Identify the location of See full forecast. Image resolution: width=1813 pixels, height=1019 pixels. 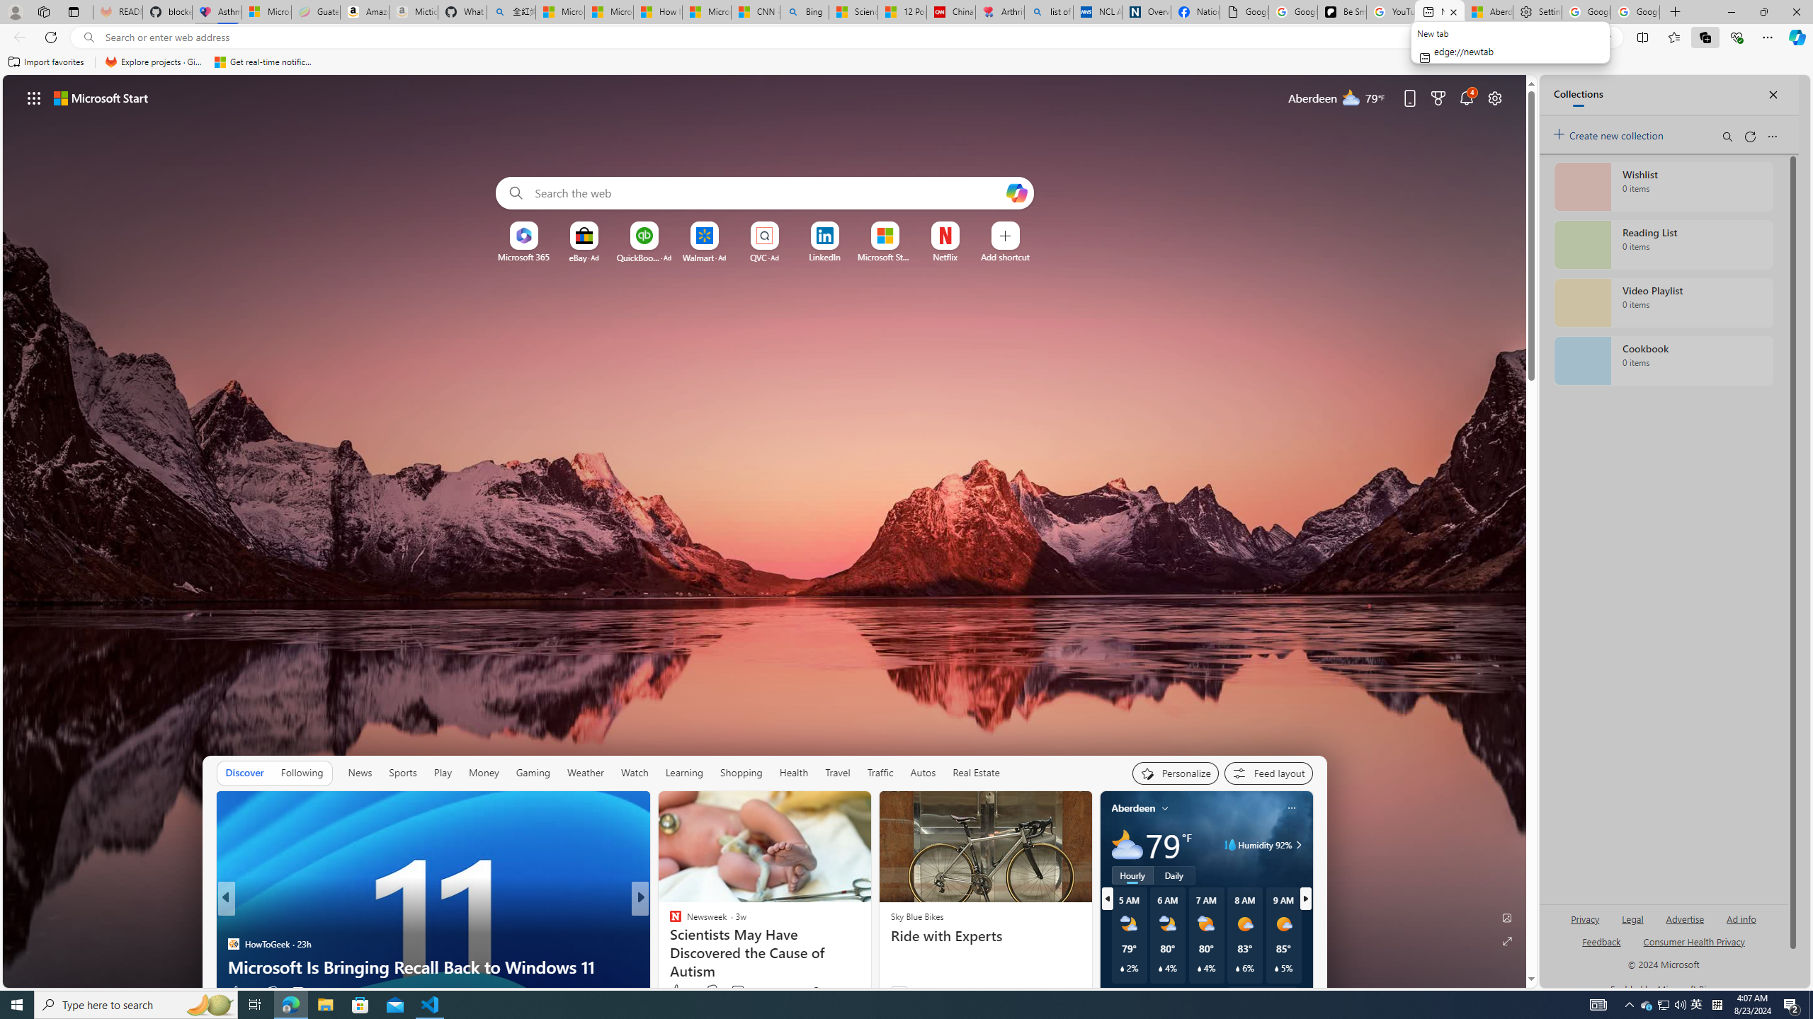
(1263, 995).